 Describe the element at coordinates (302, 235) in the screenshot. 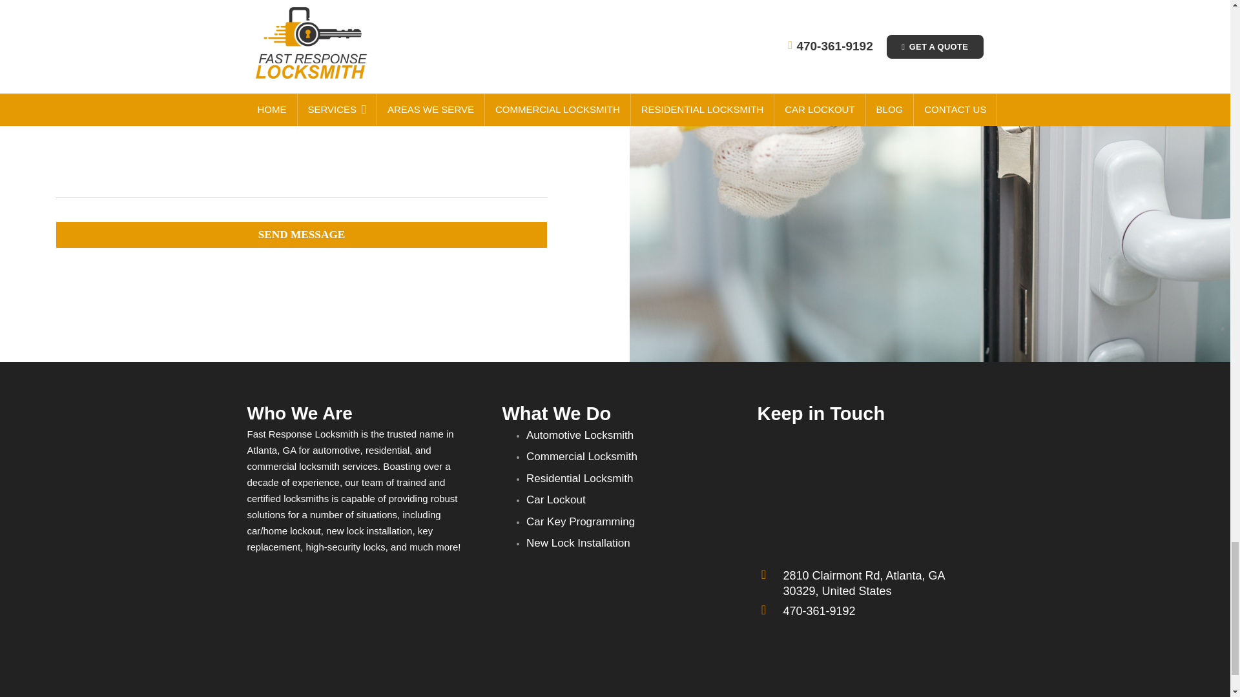

I see `SEND MESSAGE` at that location.